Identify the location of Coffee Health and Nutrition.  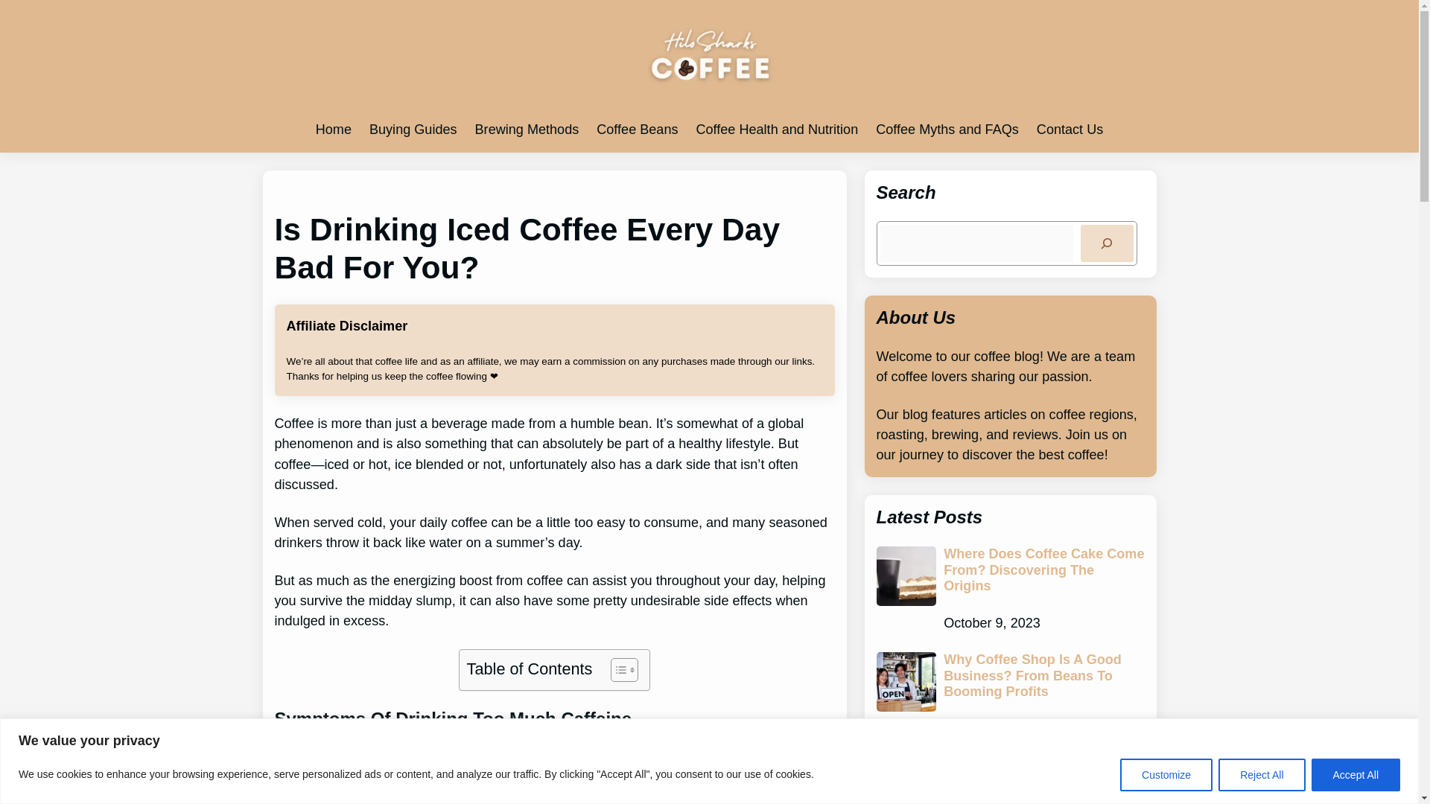
(776, 130).